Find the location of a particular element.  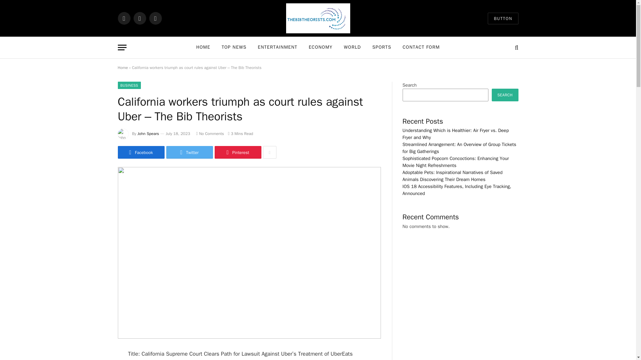

Pinterest is located at coordinates (237, 152).